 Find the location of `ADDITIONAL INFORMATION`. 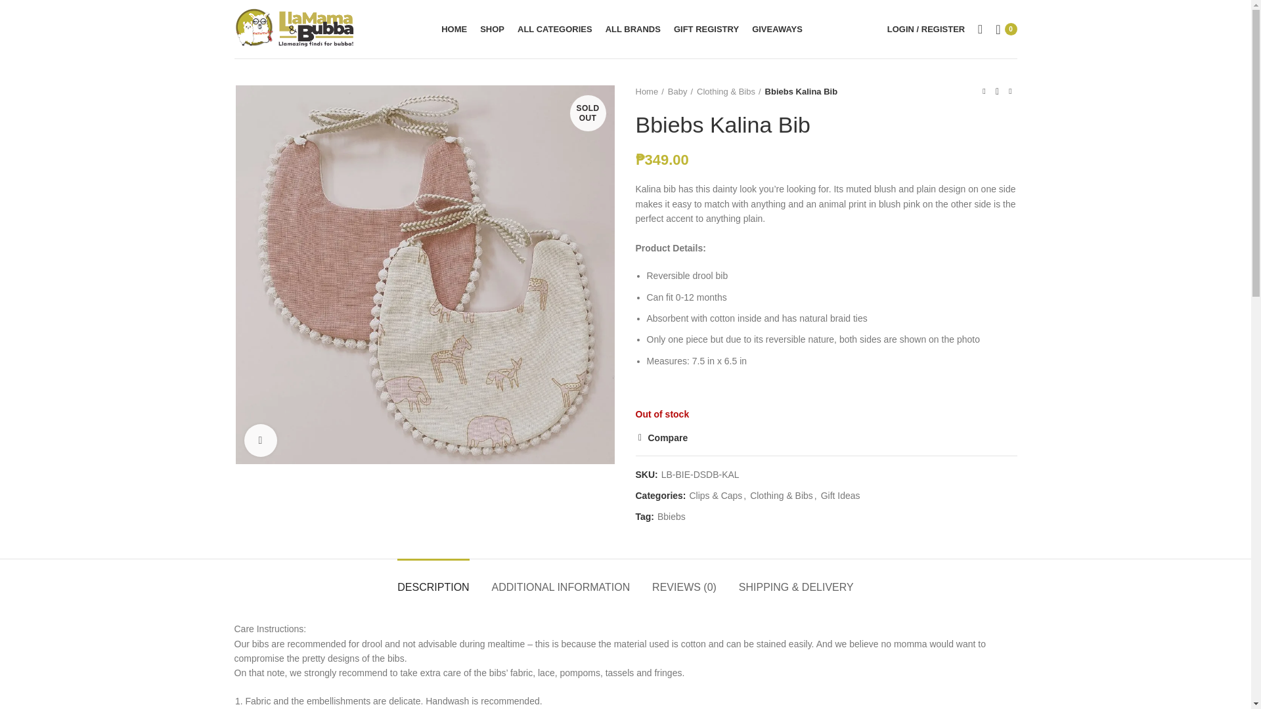

ADDITIONAL INFORMATION is located at coordinates (561, 581).